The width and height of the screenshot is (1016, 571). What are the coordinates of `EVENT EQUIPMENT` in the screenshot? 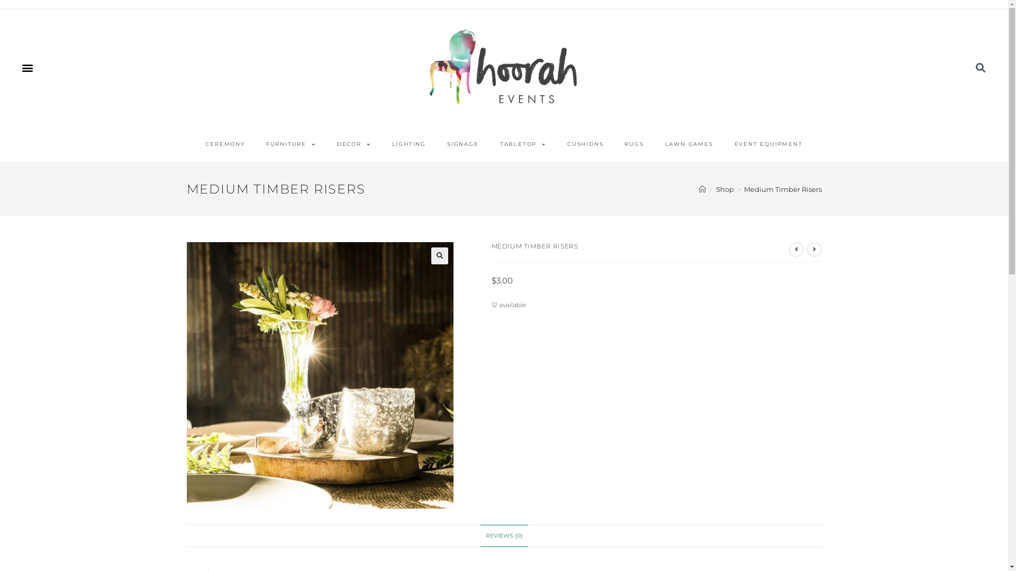 It's located at (768, 144).